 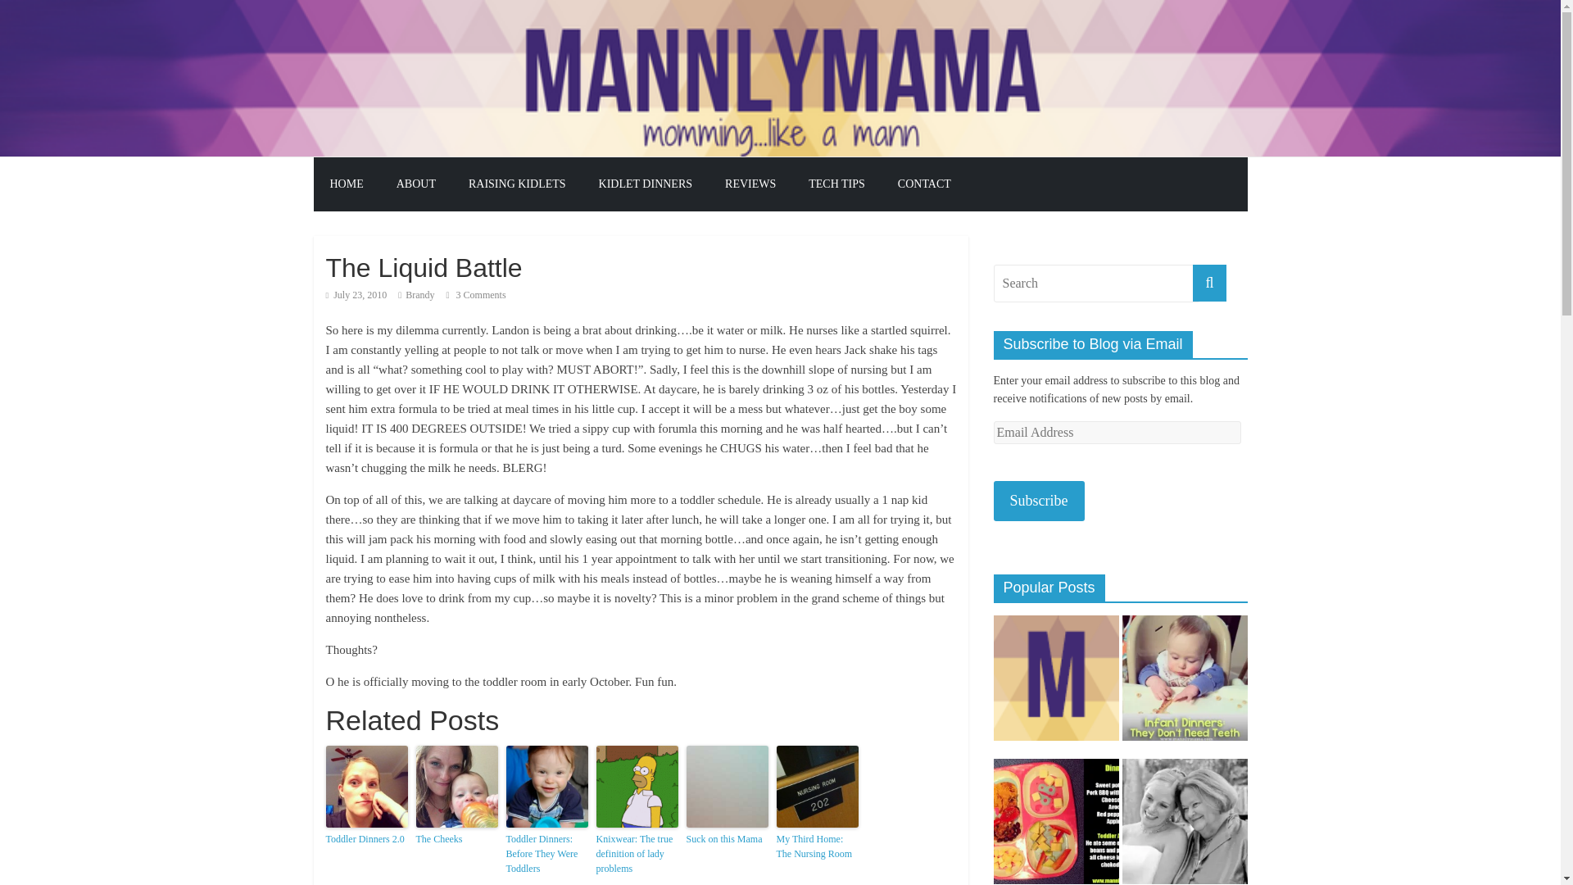 What do you see at coordinates (517, 184) in the screenshot?
I see `RAISING KIDLETS` at bounding box center [517, 184].